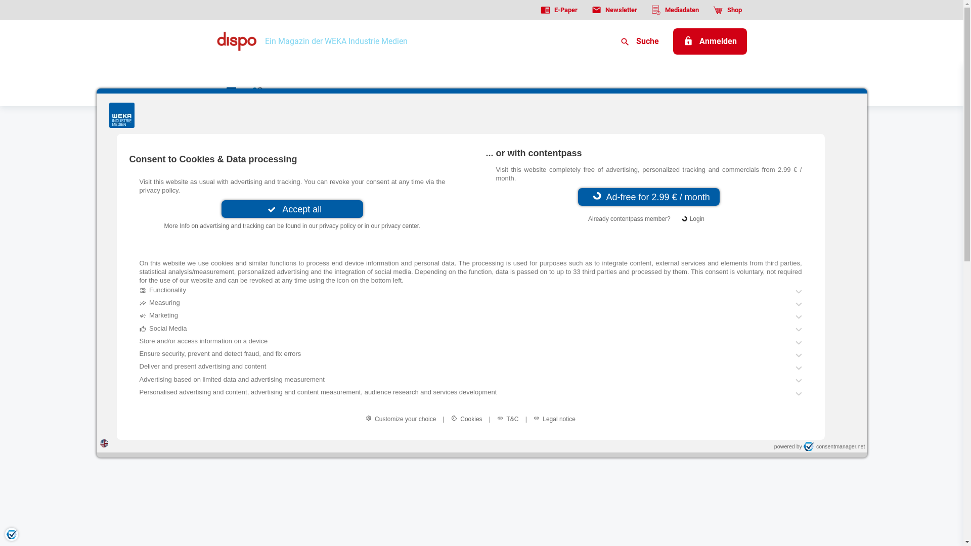 This screenshot has width=971, height=546. What do you see at coordinates (234, 123) in the screenshot?
I see `Startseite` at bounding box center [234, 123].